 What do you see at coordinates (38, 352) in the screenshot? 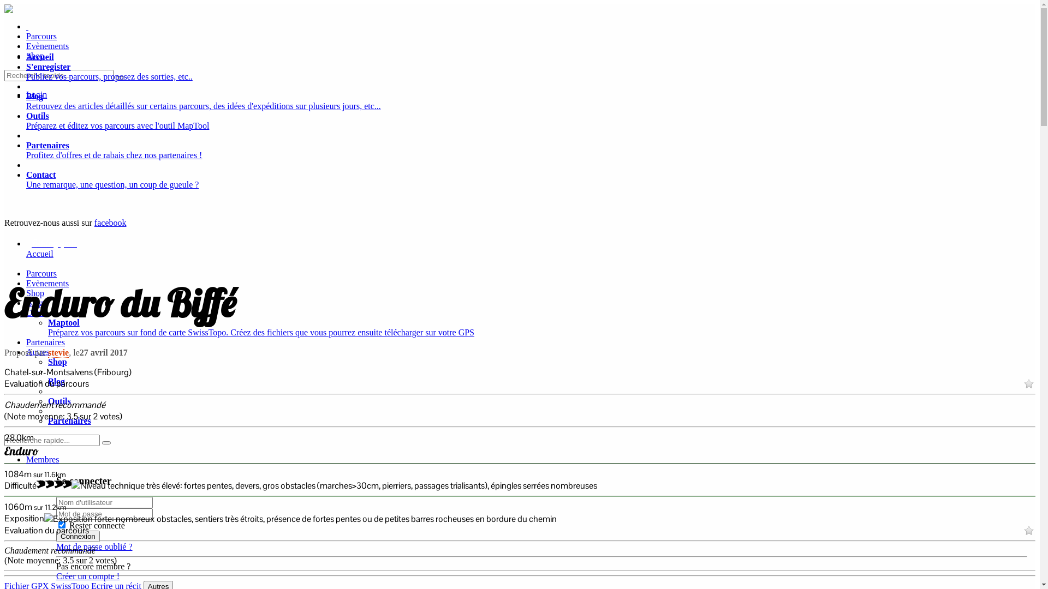
I see `Autres` at bounding box center [38, 352].